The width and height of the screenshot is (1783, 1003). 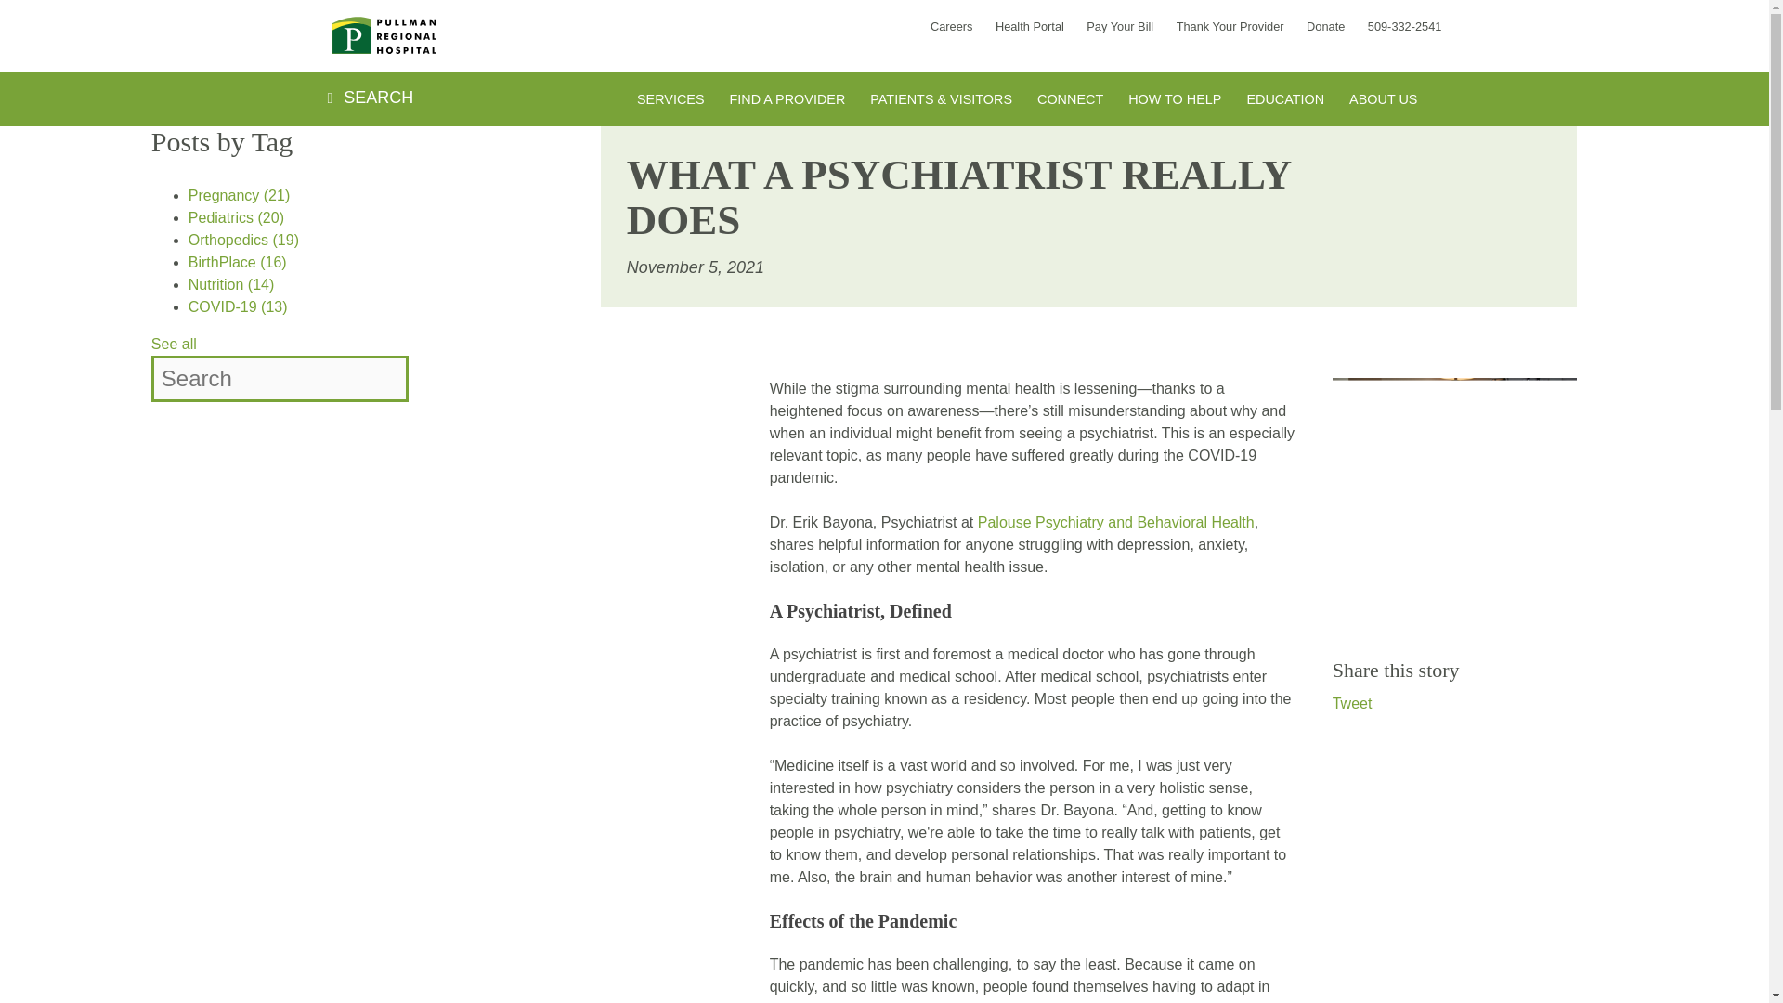 I want to click on HOW TO HELP, so click(x=1175, y=100).